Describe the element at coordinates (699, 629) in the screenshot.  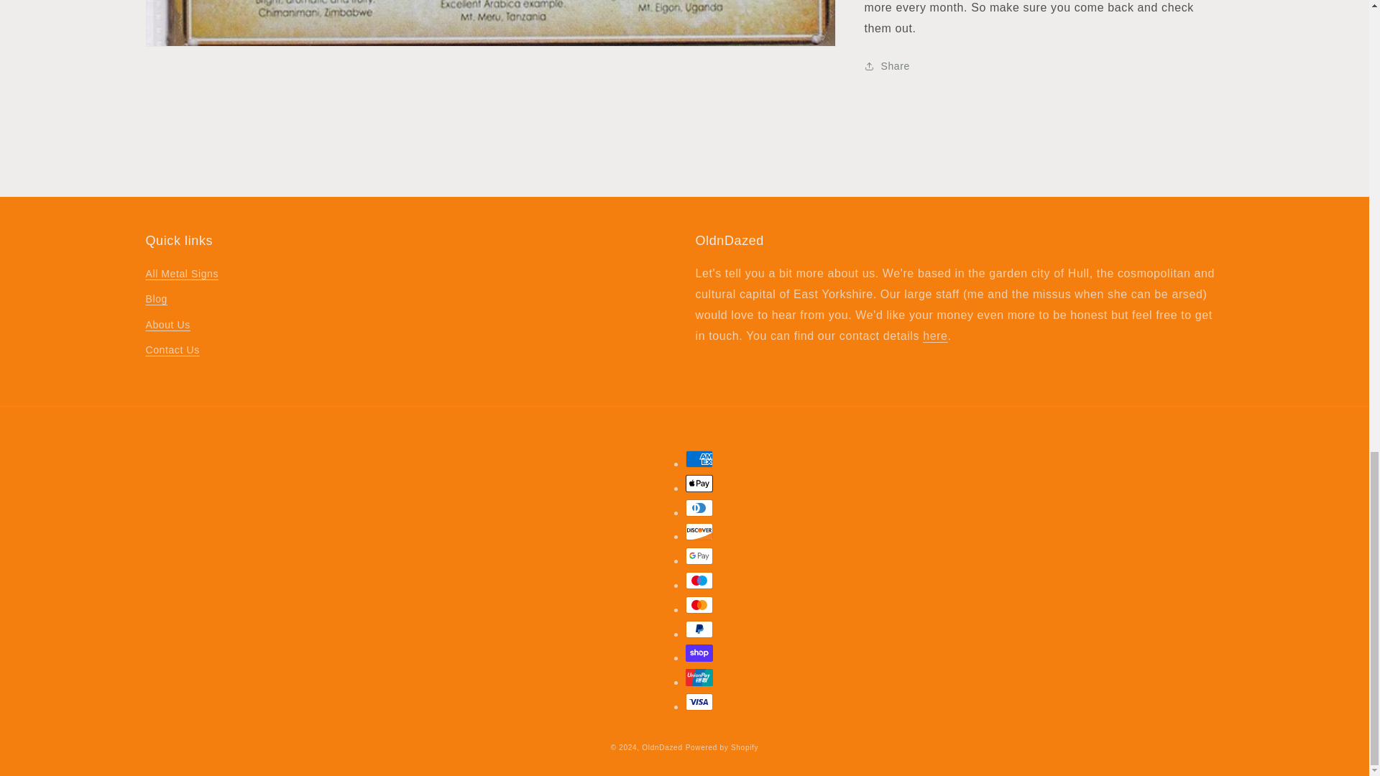
I see `PayPal` at that location.